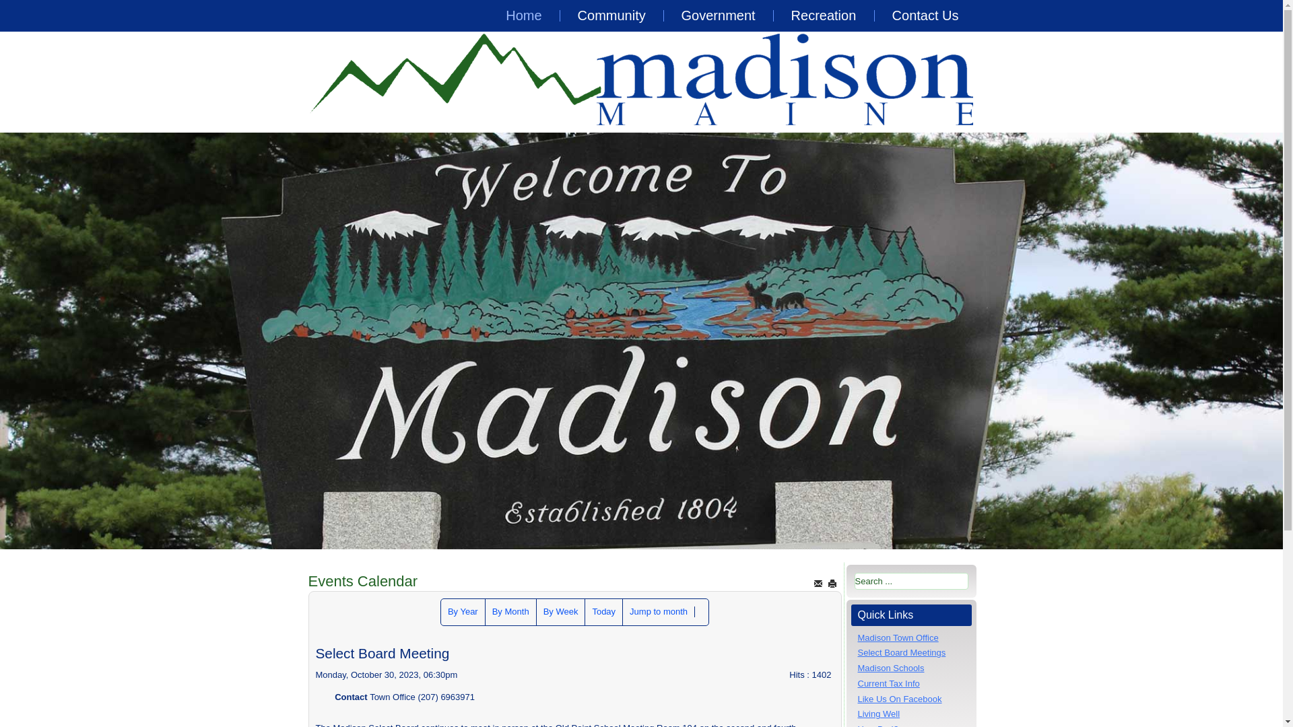 This screenshot has height=727, width=1293. What do you see at coordinates (510, 611) in the screenshot?
I see `By Month` at bounding box center [510, 611].